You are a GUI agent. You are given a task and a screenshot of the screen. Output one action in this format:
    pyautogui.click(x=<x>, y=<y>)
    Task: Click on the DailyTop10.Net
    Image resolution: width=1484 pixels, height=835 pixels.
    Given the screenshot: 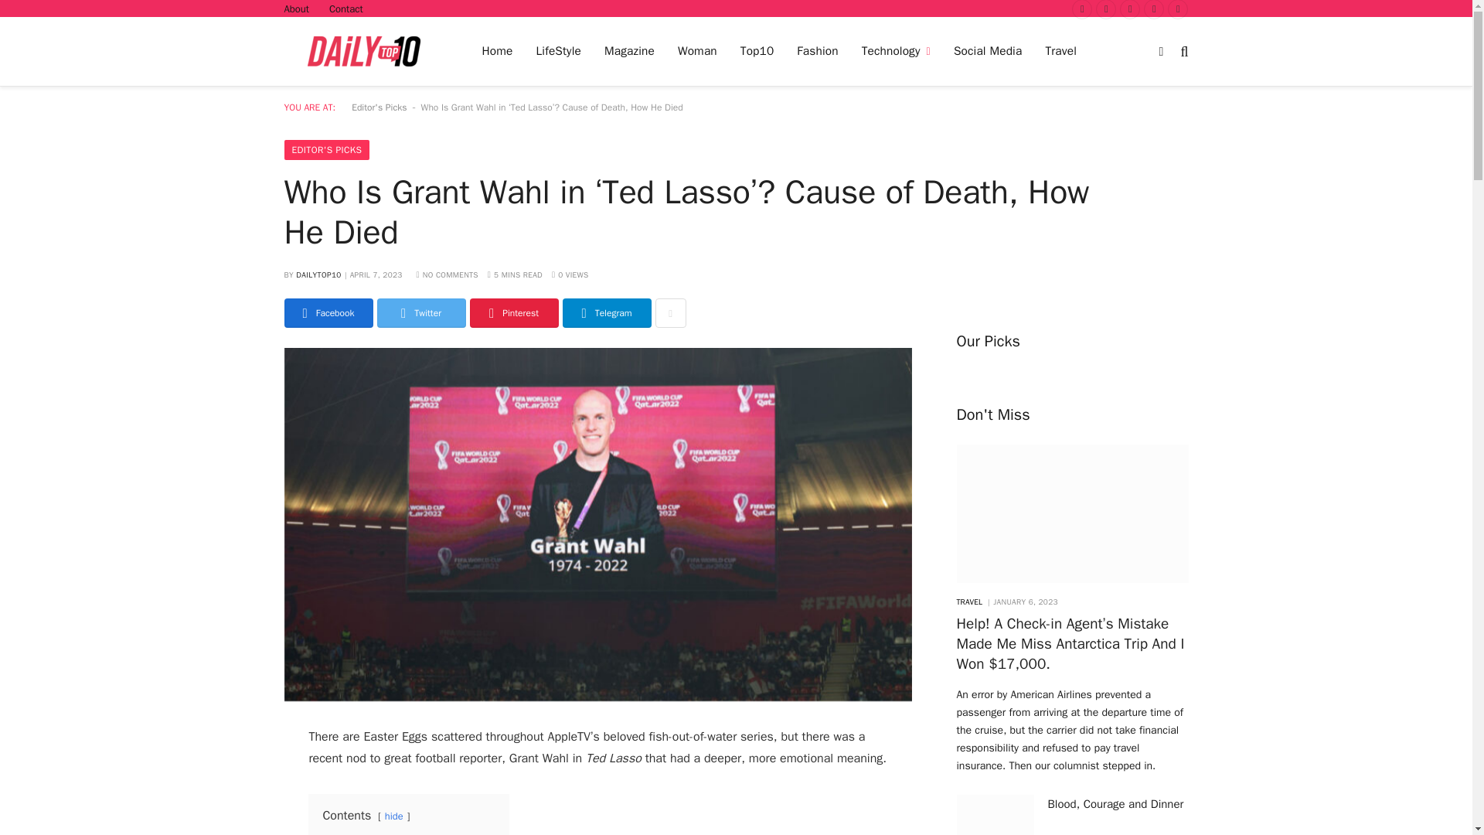 What is the action you would take?
    pyautogui.click(x=364, y=51)
    